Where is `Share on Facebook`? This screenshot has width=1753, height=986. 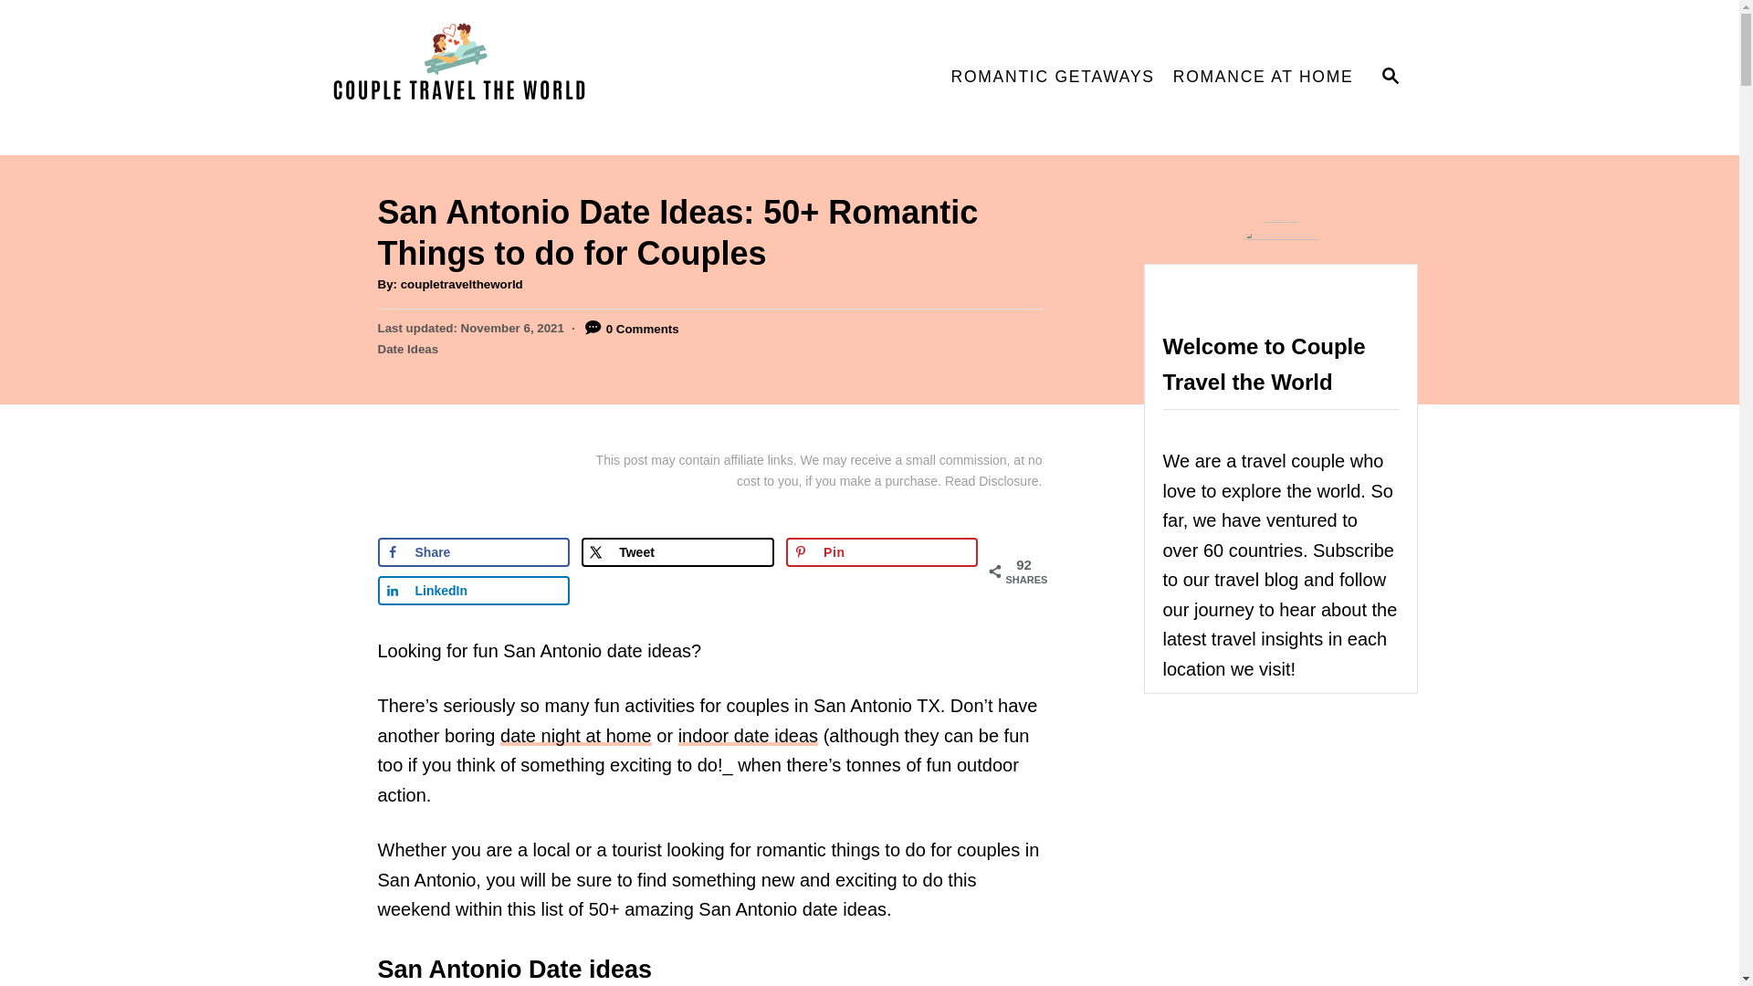 Share on Facebook is located at coordinates (475, 551).